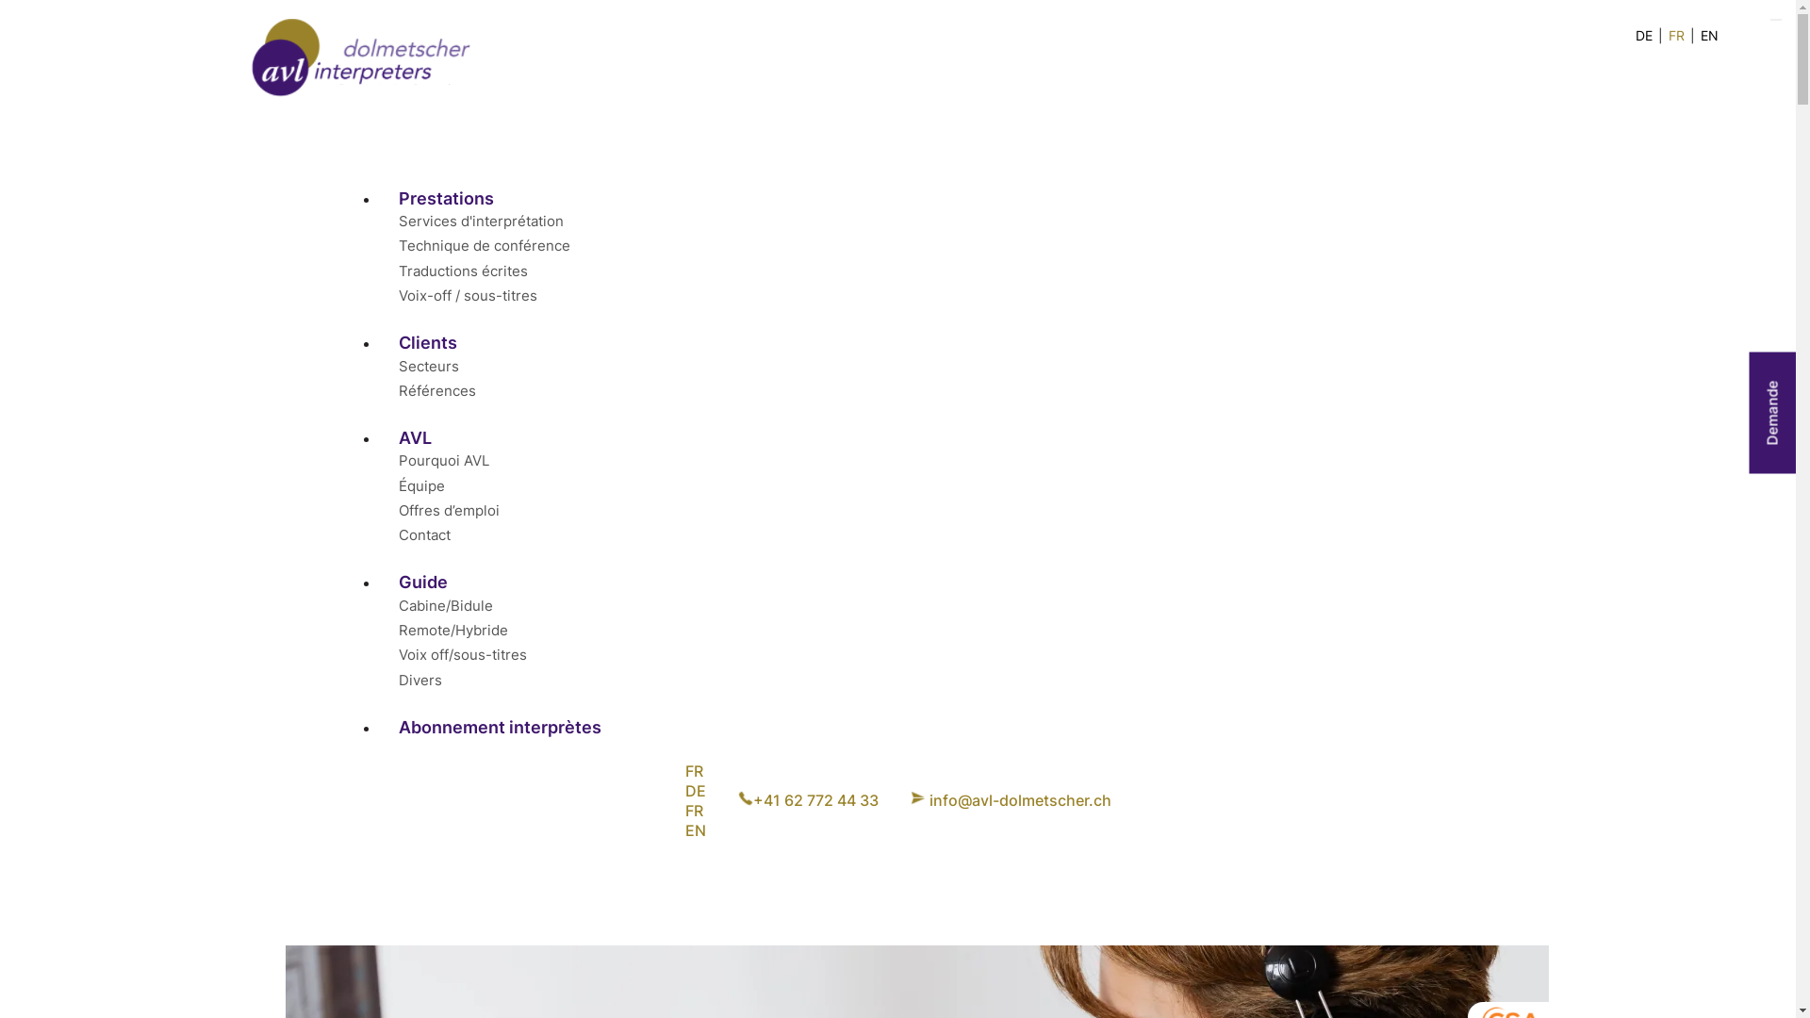 The width and height of the screenshot is (1810, 1018). What do you see at coordinates (428, 367) in the screenshot?
I see `Secteurs` at bounding box center [428, 367].